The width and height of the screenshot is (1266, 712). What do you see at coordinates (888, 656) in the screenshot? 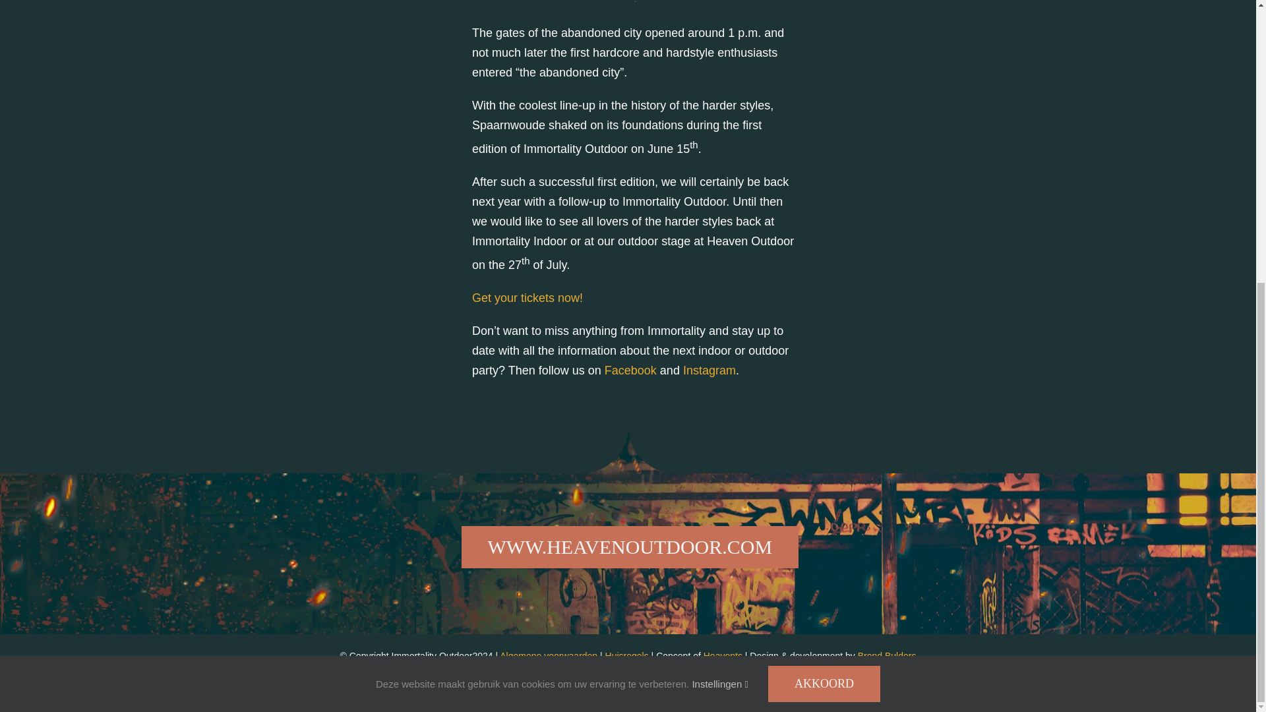
I see `Brend Bulders` at bounding box center [888, 656].